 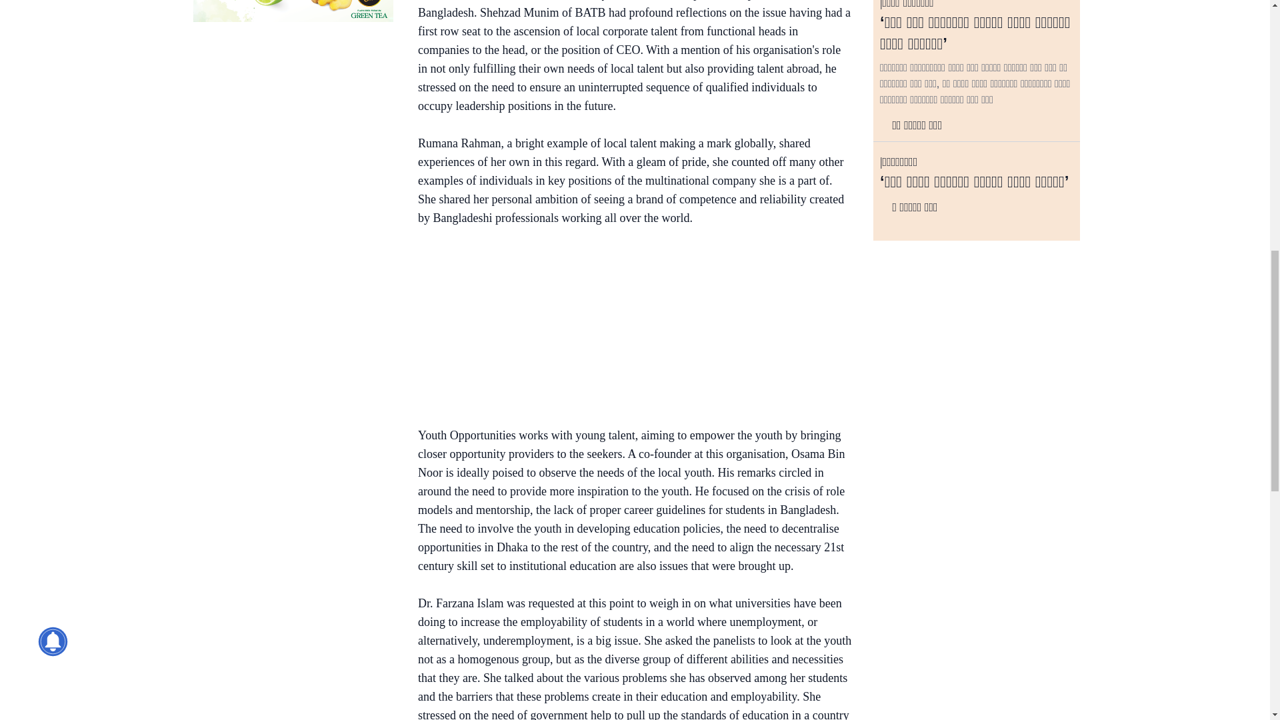 What do you see at coordinates (628, 329) in the screenshot?
I see `3rd party ad content` at bounding box center [628, 329].